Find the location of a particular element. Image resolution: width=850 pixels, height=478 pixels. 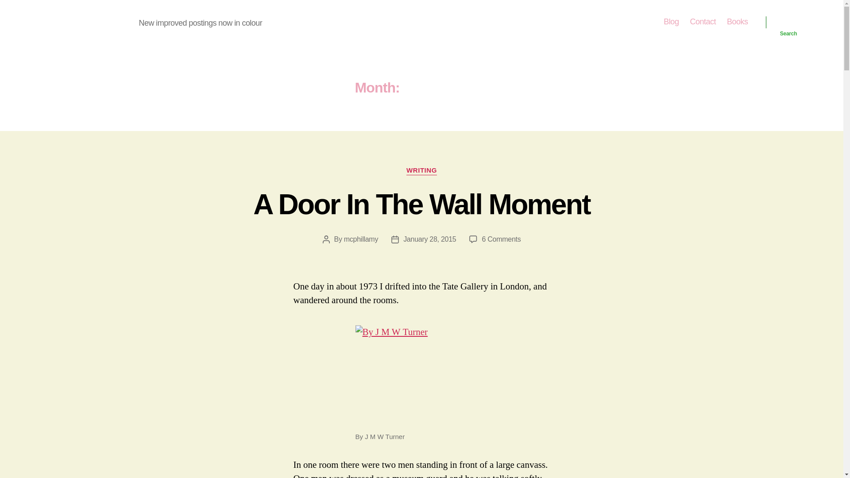

A Door In The Wall Moment is located at coordinates (421, 204).